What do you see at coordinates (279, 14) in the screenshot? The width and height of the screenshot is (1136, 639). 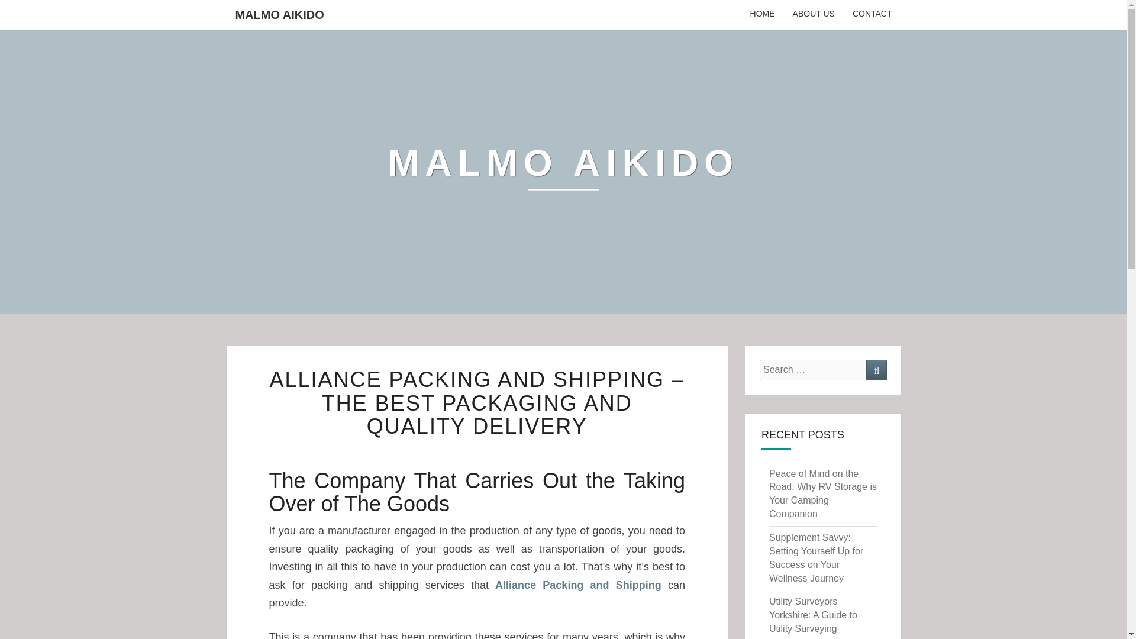 I see `MALMO AIKIDO` at bounding box center [279, 14].